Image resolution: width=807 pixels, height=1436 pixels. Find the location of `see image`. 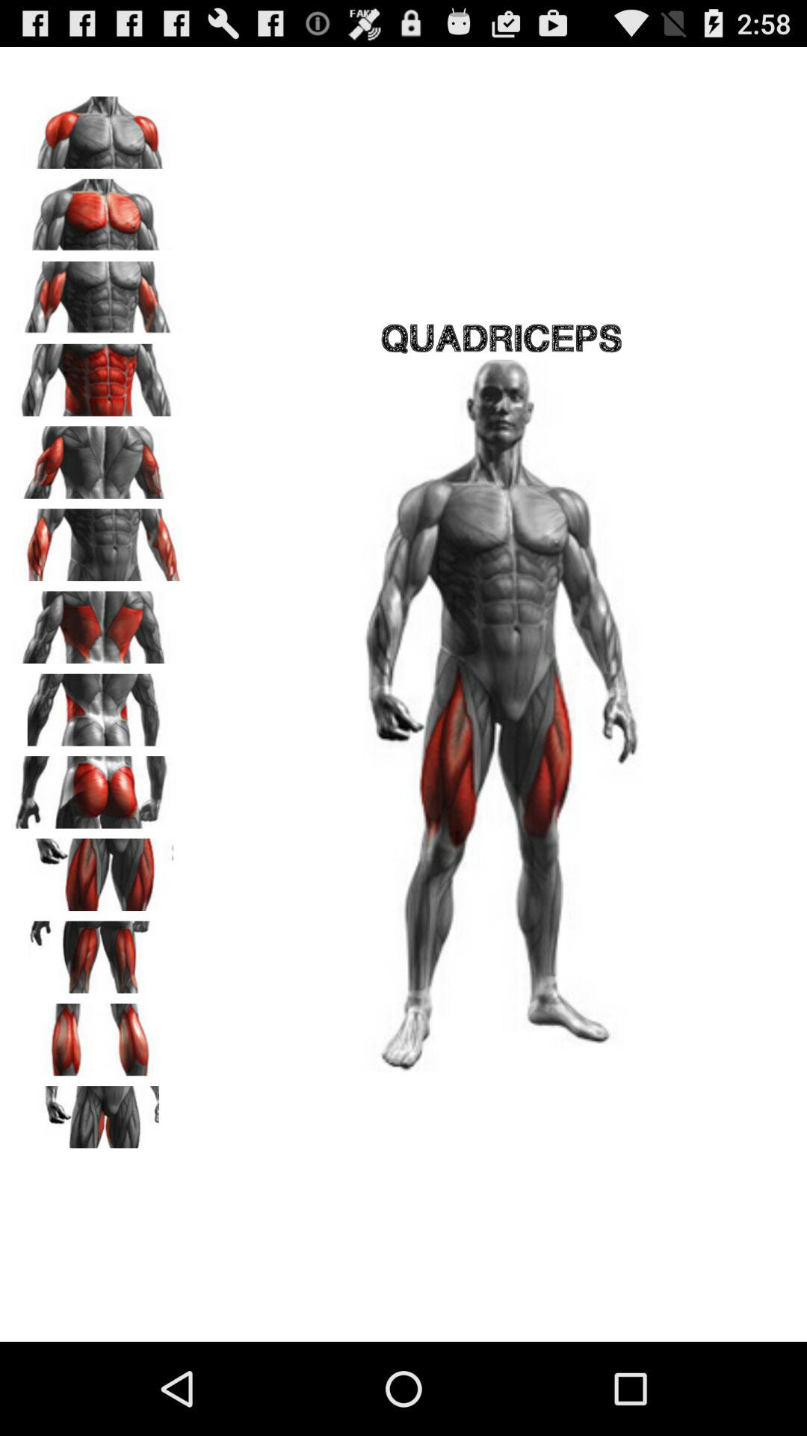

see image is located at coordinates (98, 457).